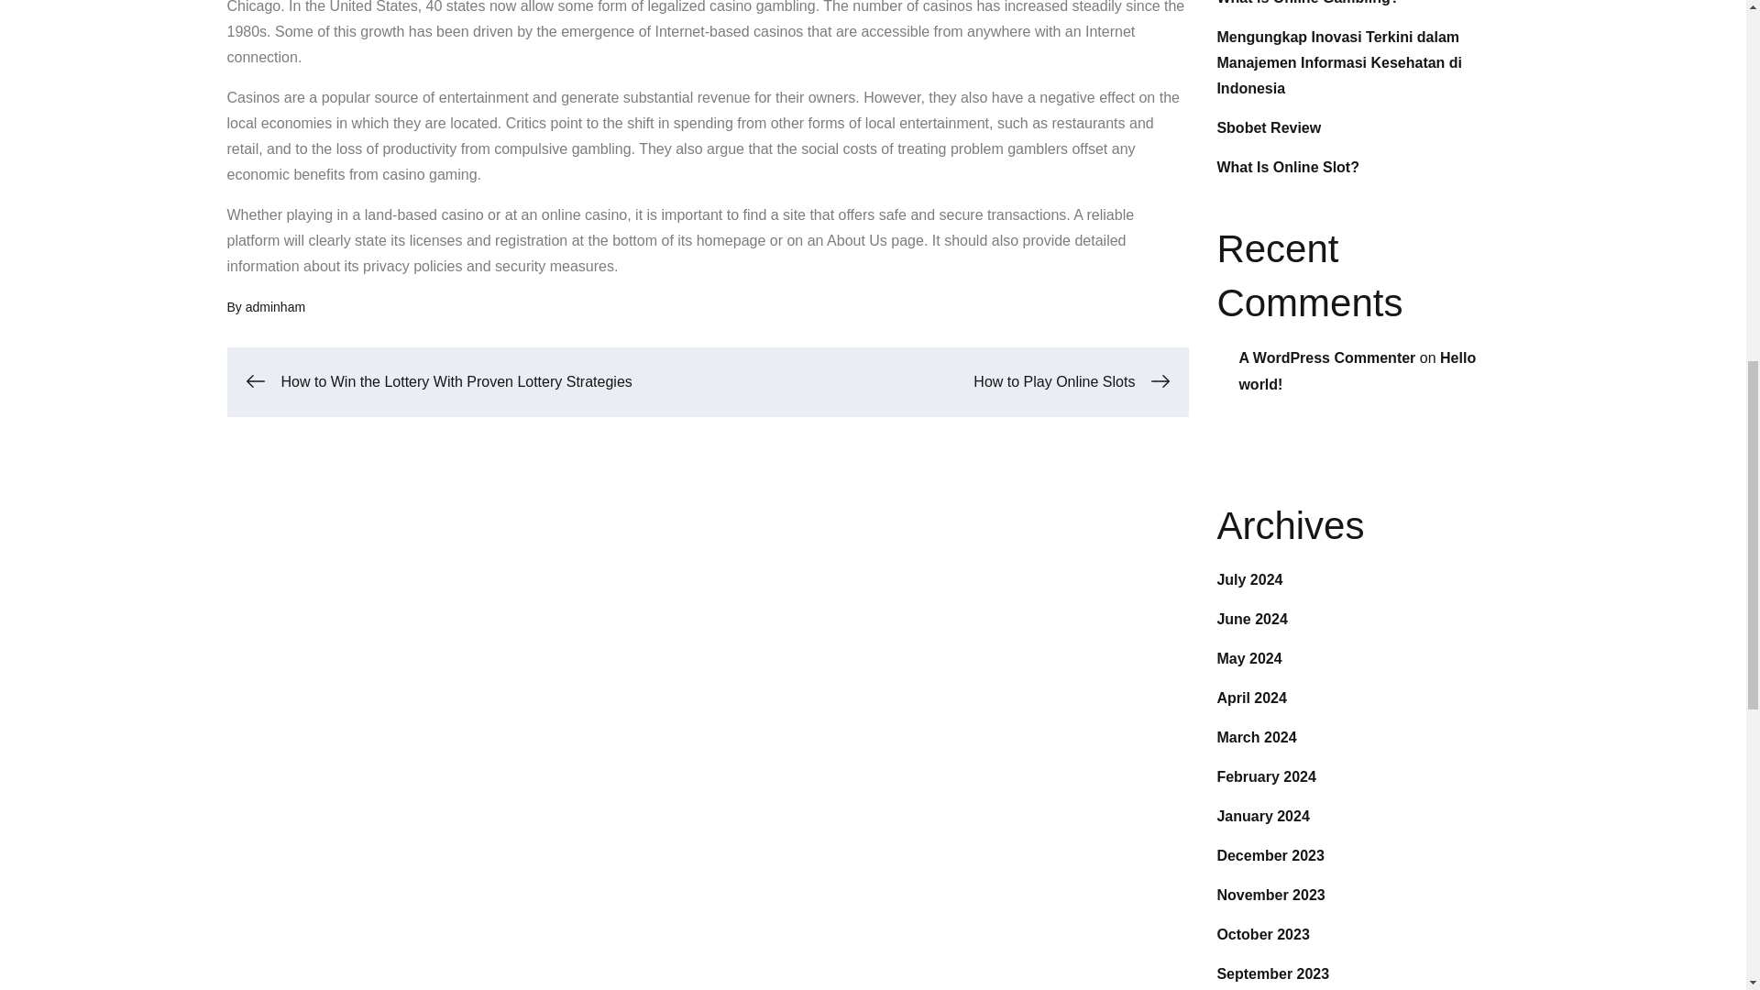 This screenshot has width=1760, height=990. What do you see at coordinates (1287, 167) in the screenshot?
I see `What Is Online Slot?` at bounding box center [1287, 167].